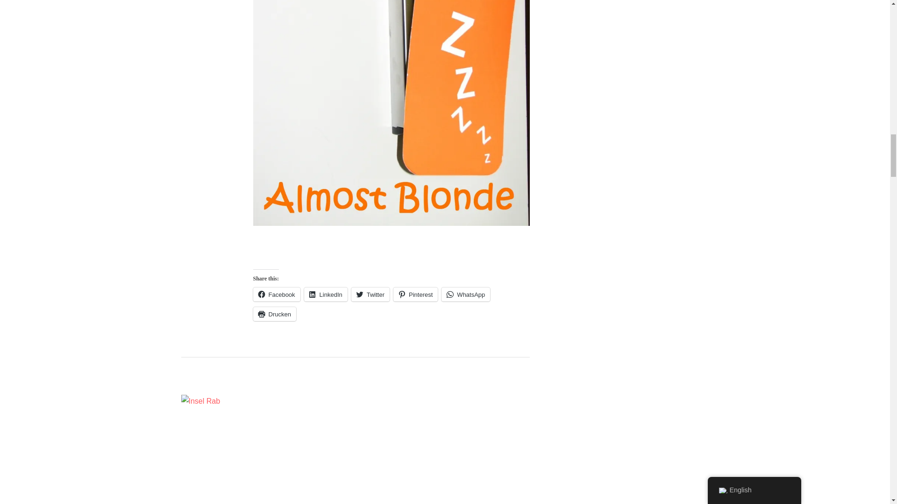 The width and height of the screenshot is (897, 504). What do you see at coordinates (326, 294) in the screenshot?
I see `LinkedIn` at bounding box center [326, 294].